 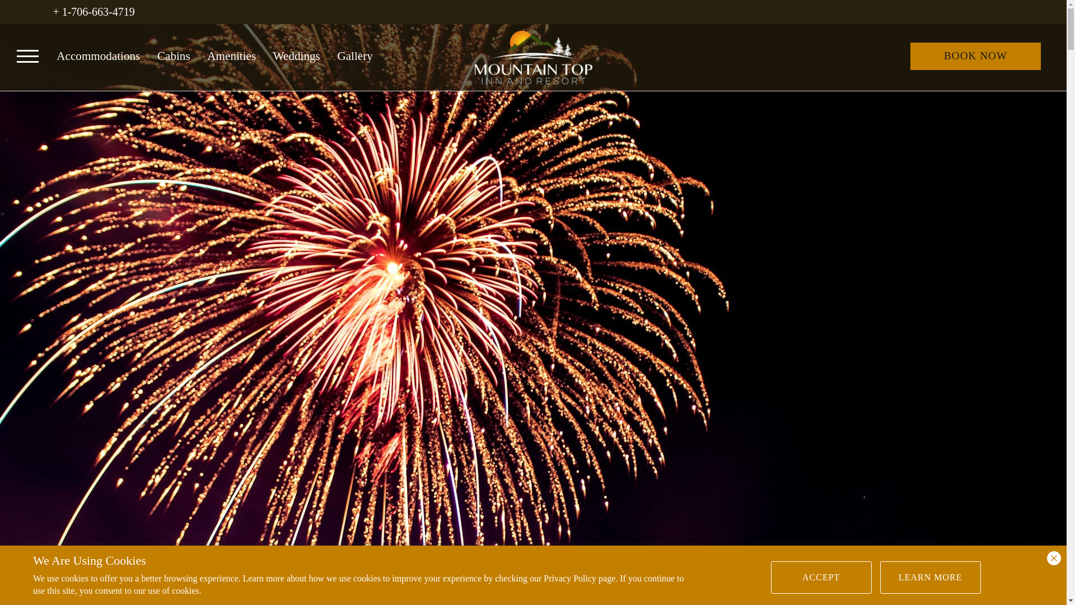 I want to click on Weddings, so click(x=297, y=55).